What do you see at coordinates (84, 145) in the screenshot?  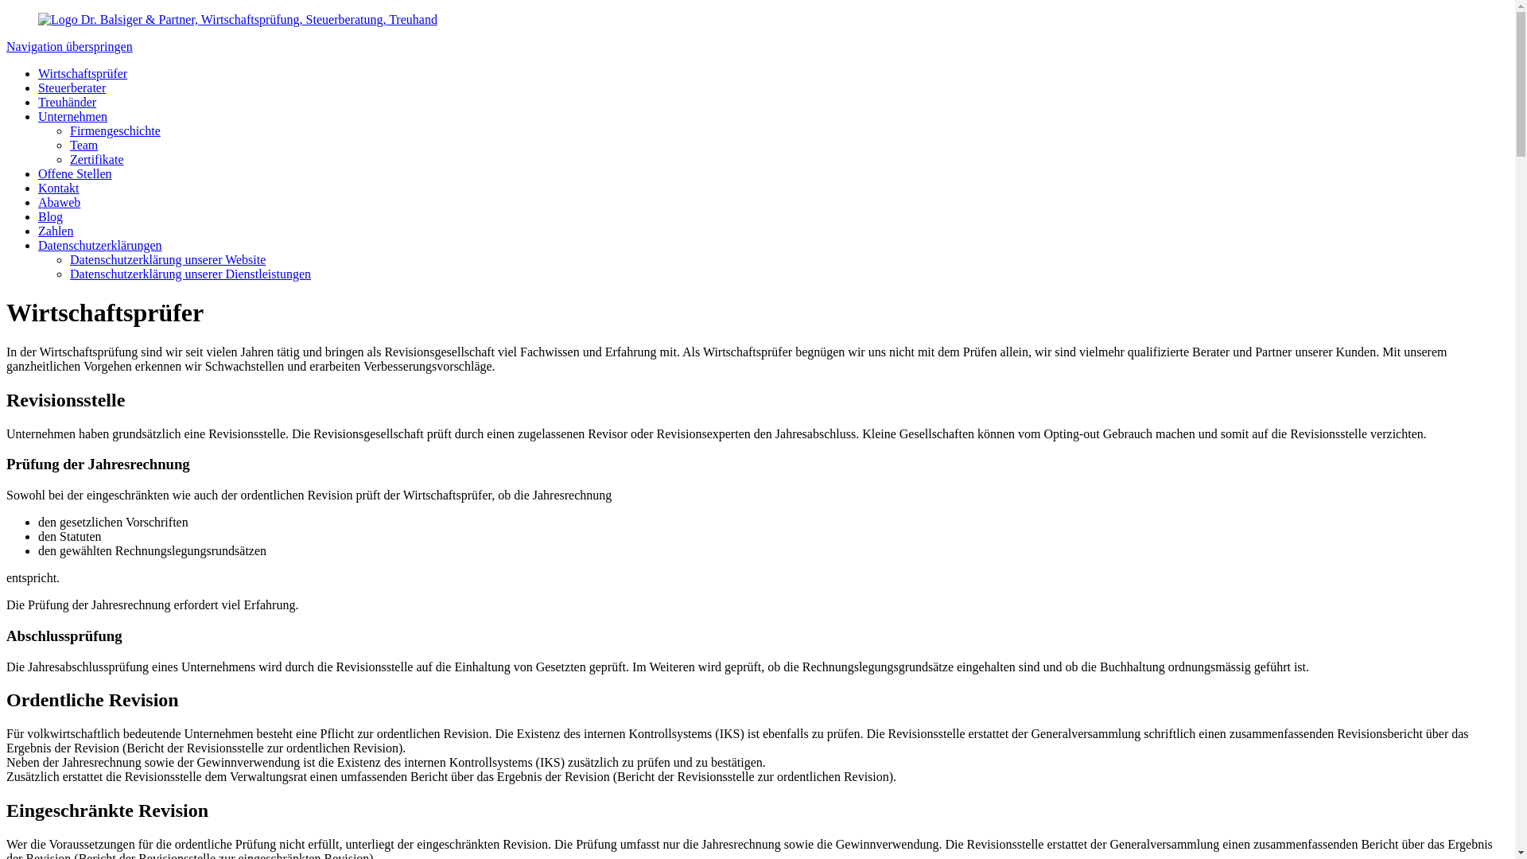 I see `Team` at bounding box center [84, 145].